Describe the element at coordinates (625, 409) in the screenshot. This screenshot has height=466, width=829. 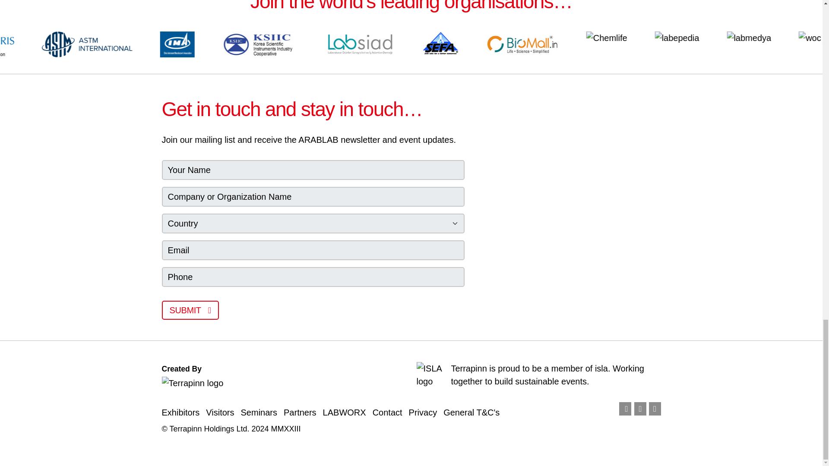
I see `facebook` at that location.